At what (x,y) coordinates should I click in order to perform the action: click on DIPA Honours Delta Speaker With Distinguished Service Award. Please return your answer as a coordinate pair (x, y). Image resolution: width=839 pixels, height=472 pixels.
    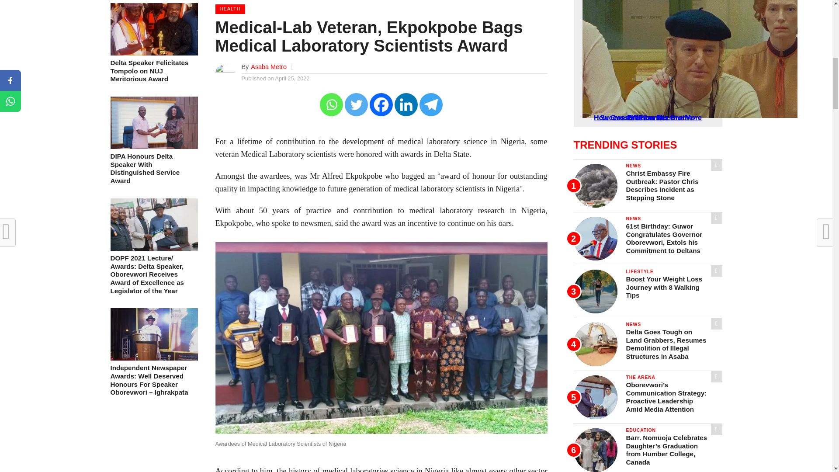
    Looking at the image, I should click on (153, 147).